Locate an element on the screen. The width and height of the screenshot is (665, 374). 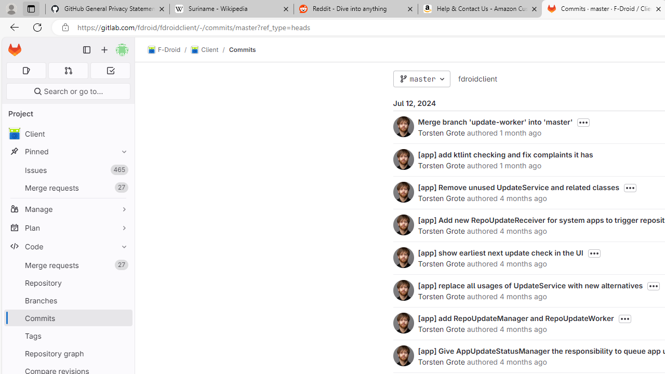
Create new... is located at coordinates (104, 50).